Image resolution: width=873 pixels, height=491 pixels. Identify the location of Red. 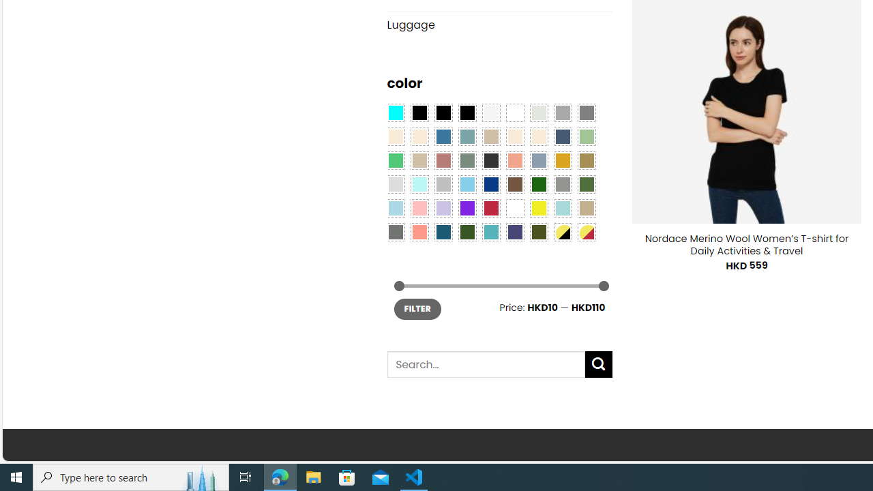
(491, 208).